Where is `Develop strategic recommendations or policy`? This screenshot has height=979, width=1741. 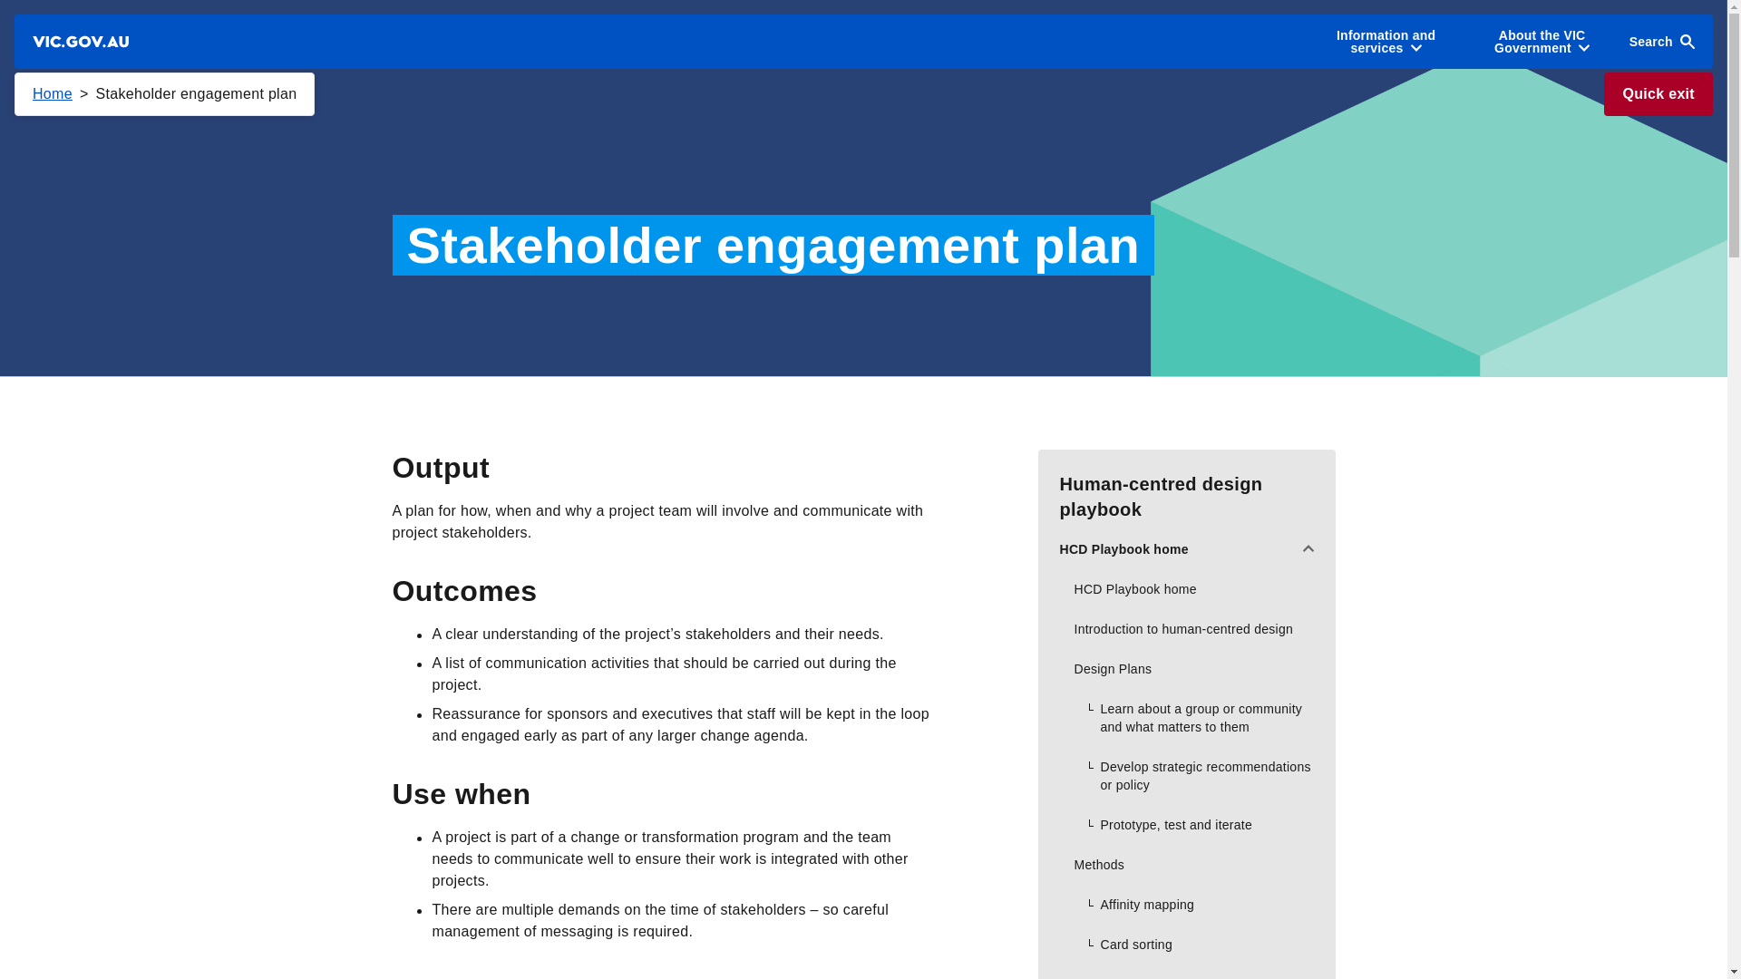 Develop strategic recommendations or policy is located at coordinates (1186, 776).